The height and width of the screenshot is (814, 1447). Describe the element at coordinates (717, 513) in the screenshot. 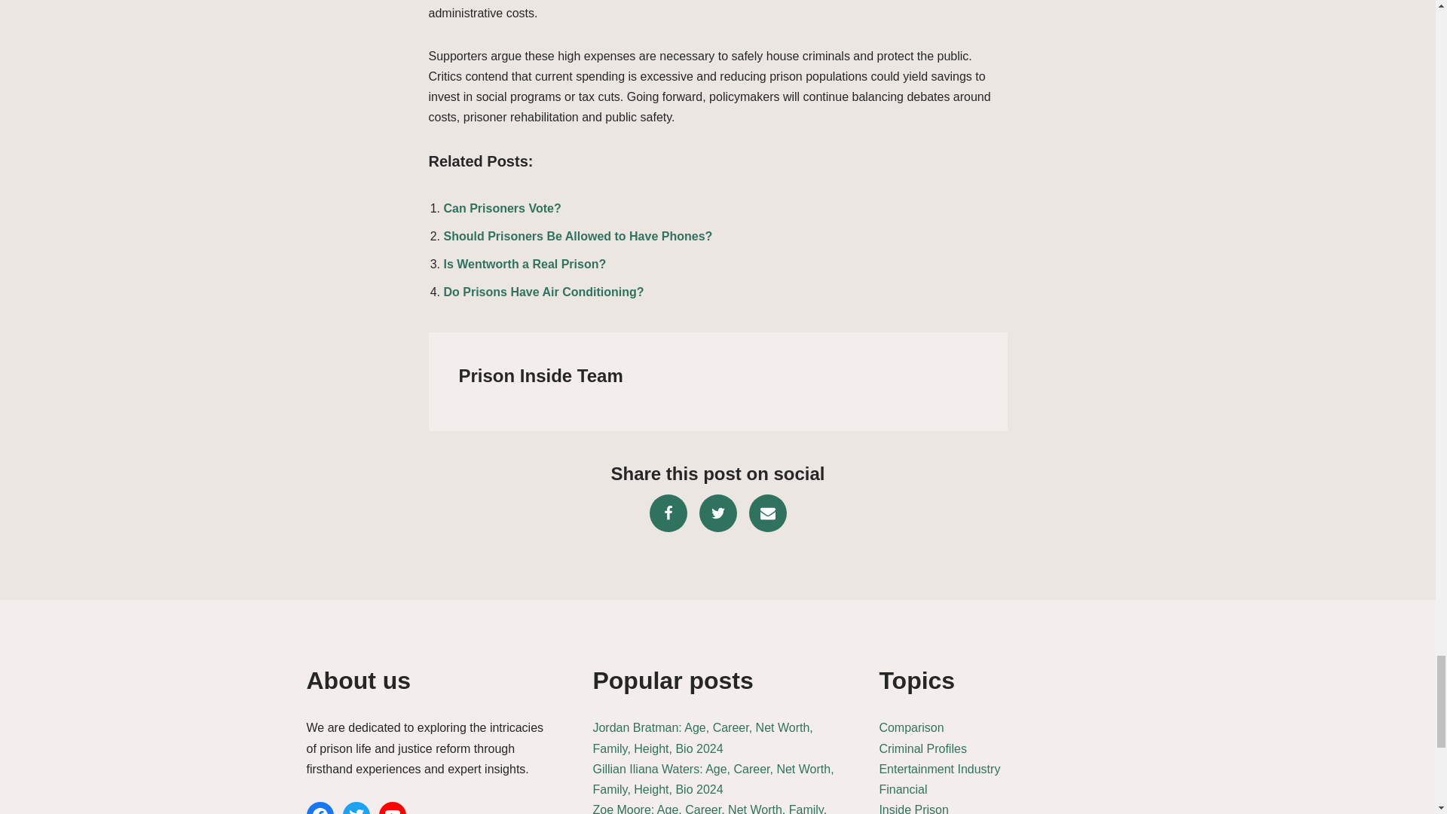

I see `Twitter` at that location.